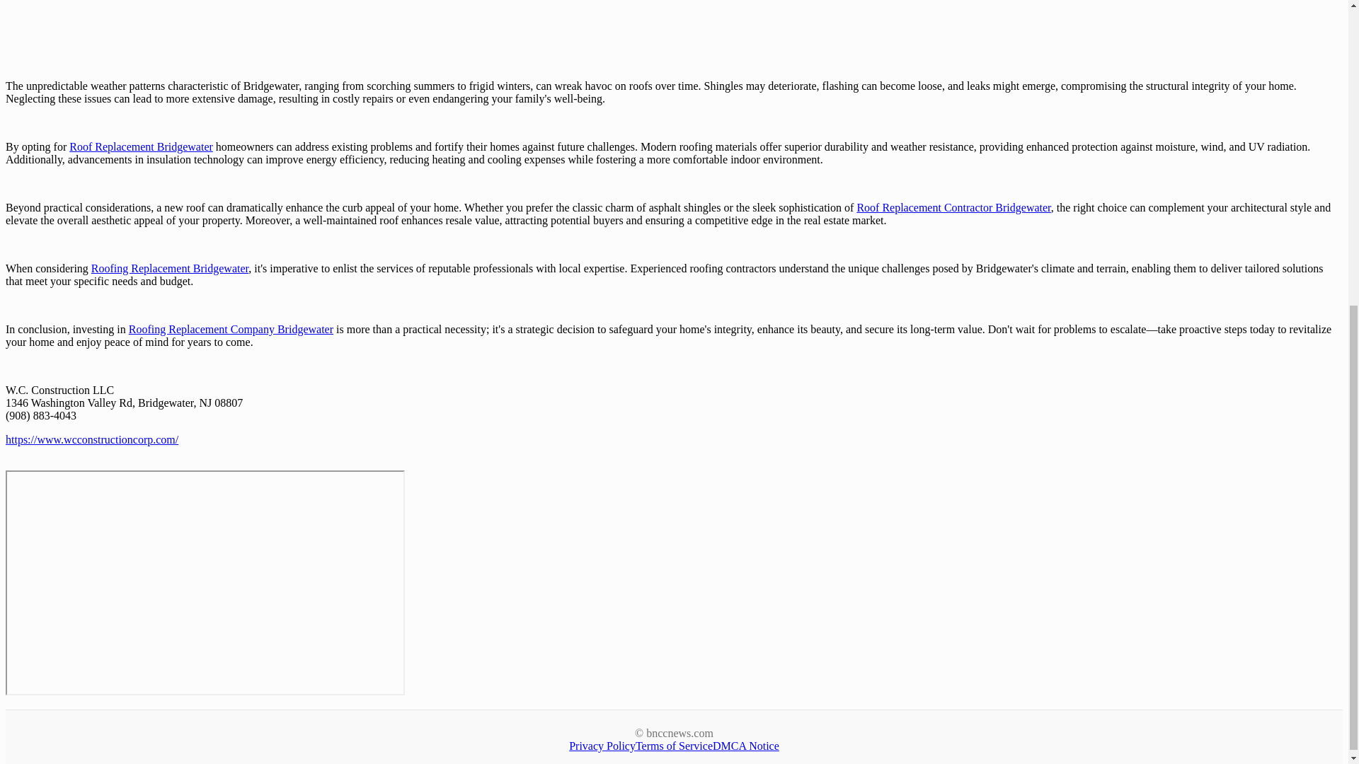  I want to click on Terms of Service, so click(674, 746).